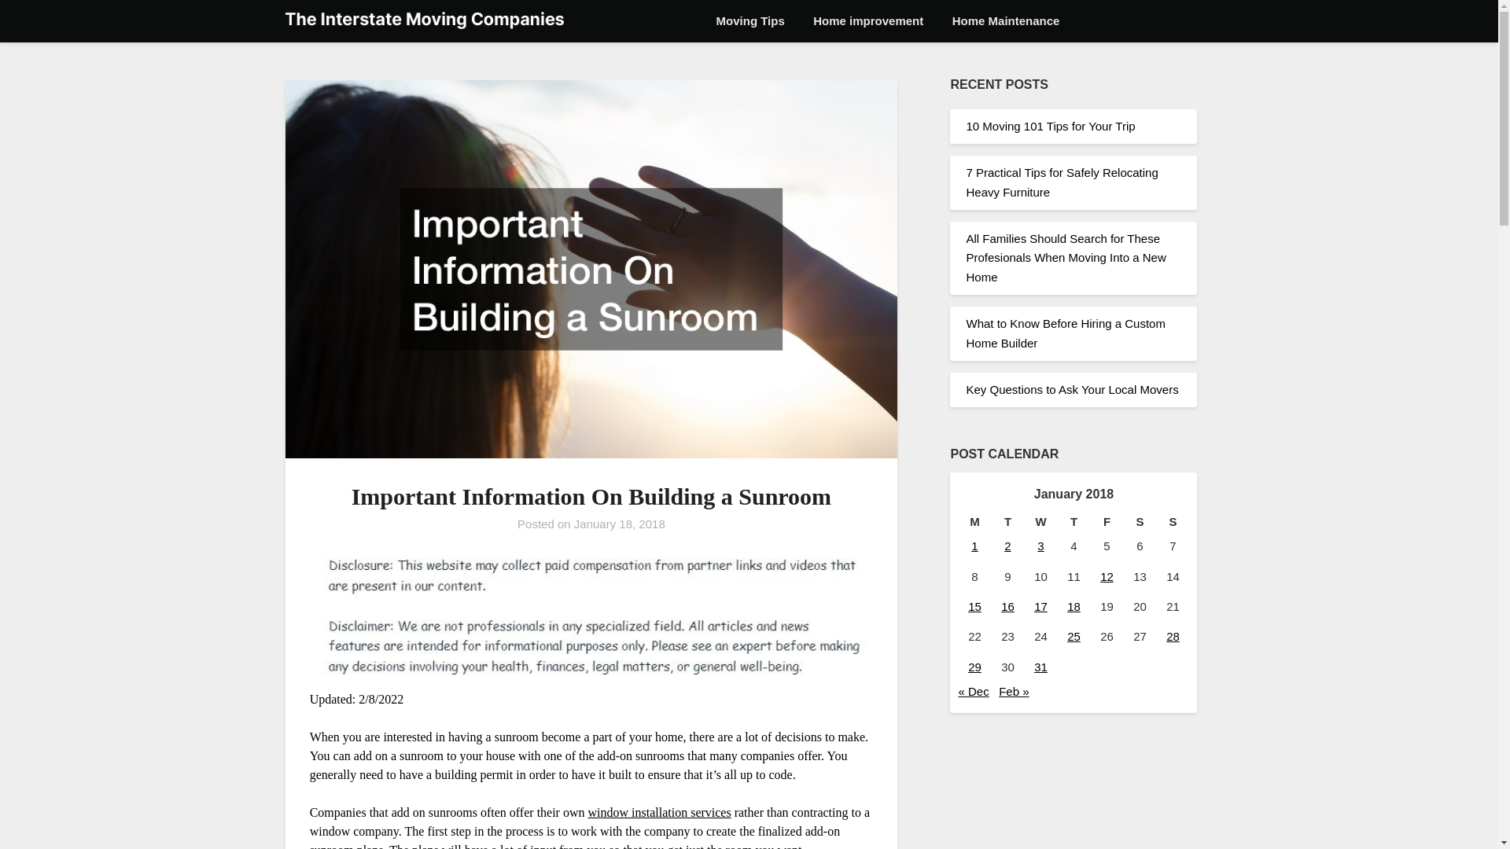  What do you see at coordinates (1065, 332) in the screenshot?
I see `What to Know Before Hiring a Custom Home Builder` at bounding box center [1065, 332].